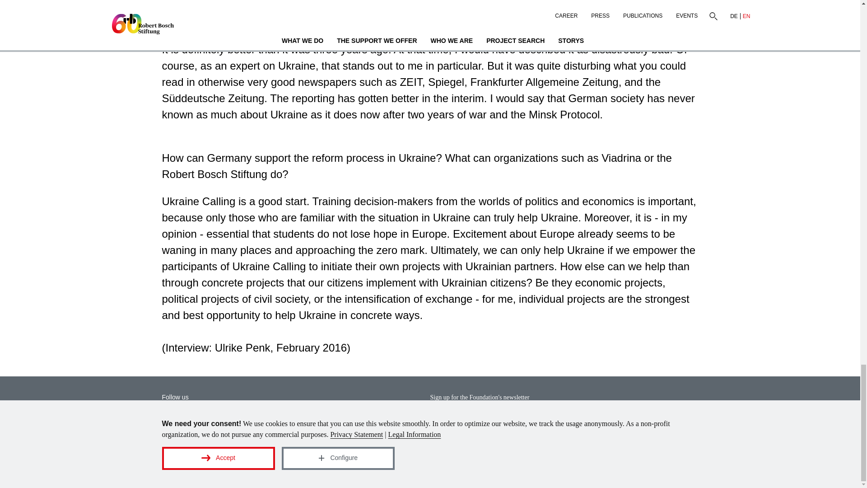  Describe the element at coordinates (269, 421) in the screenshot. I see `instagram` at that location.